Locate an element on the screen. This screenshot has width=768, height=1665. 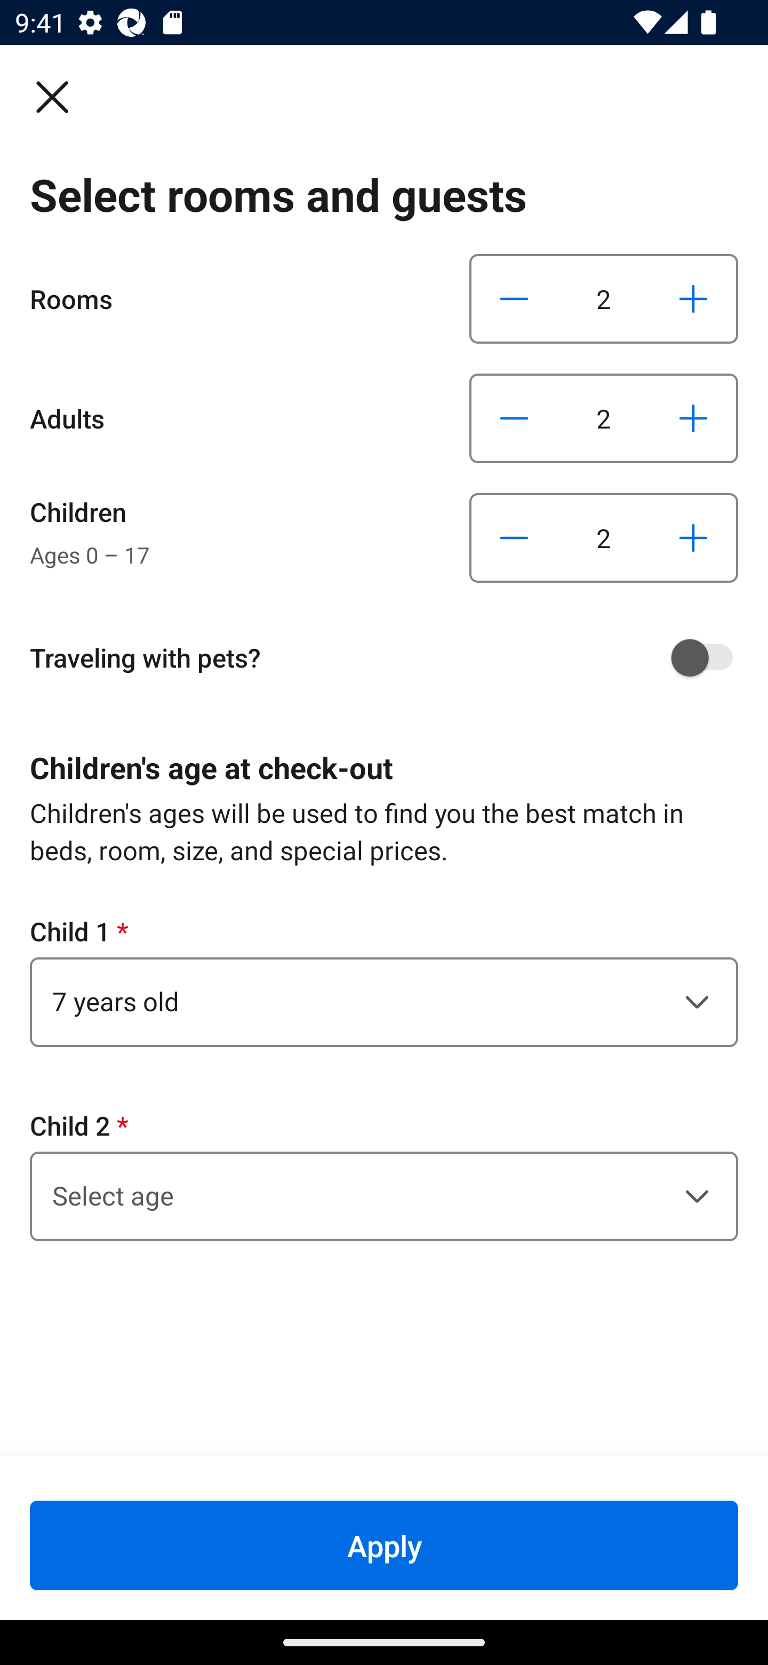
Child 2
required Child 2 * Select age is located at coordinates (384, 1174).